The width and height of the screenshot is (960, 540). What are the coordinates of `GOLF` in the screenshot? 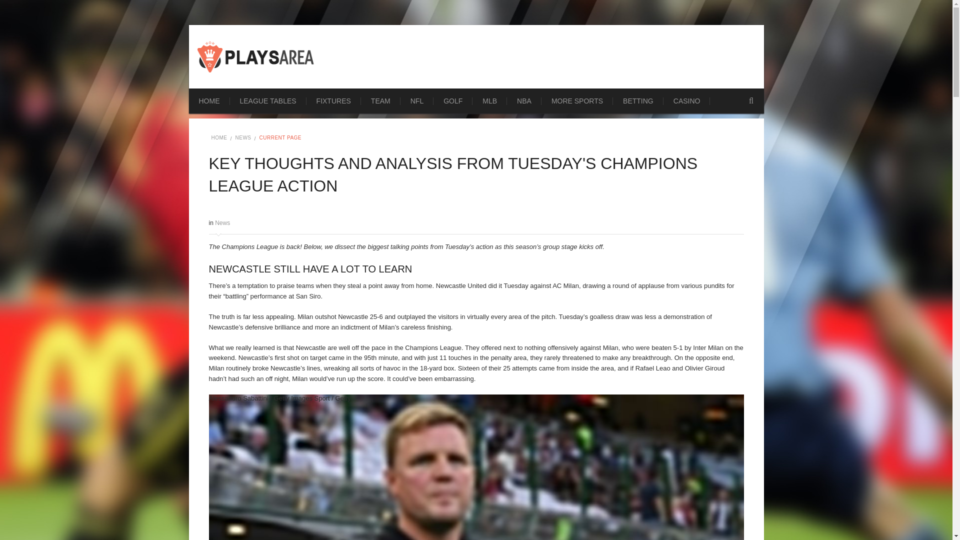 It's located at (453, 101).